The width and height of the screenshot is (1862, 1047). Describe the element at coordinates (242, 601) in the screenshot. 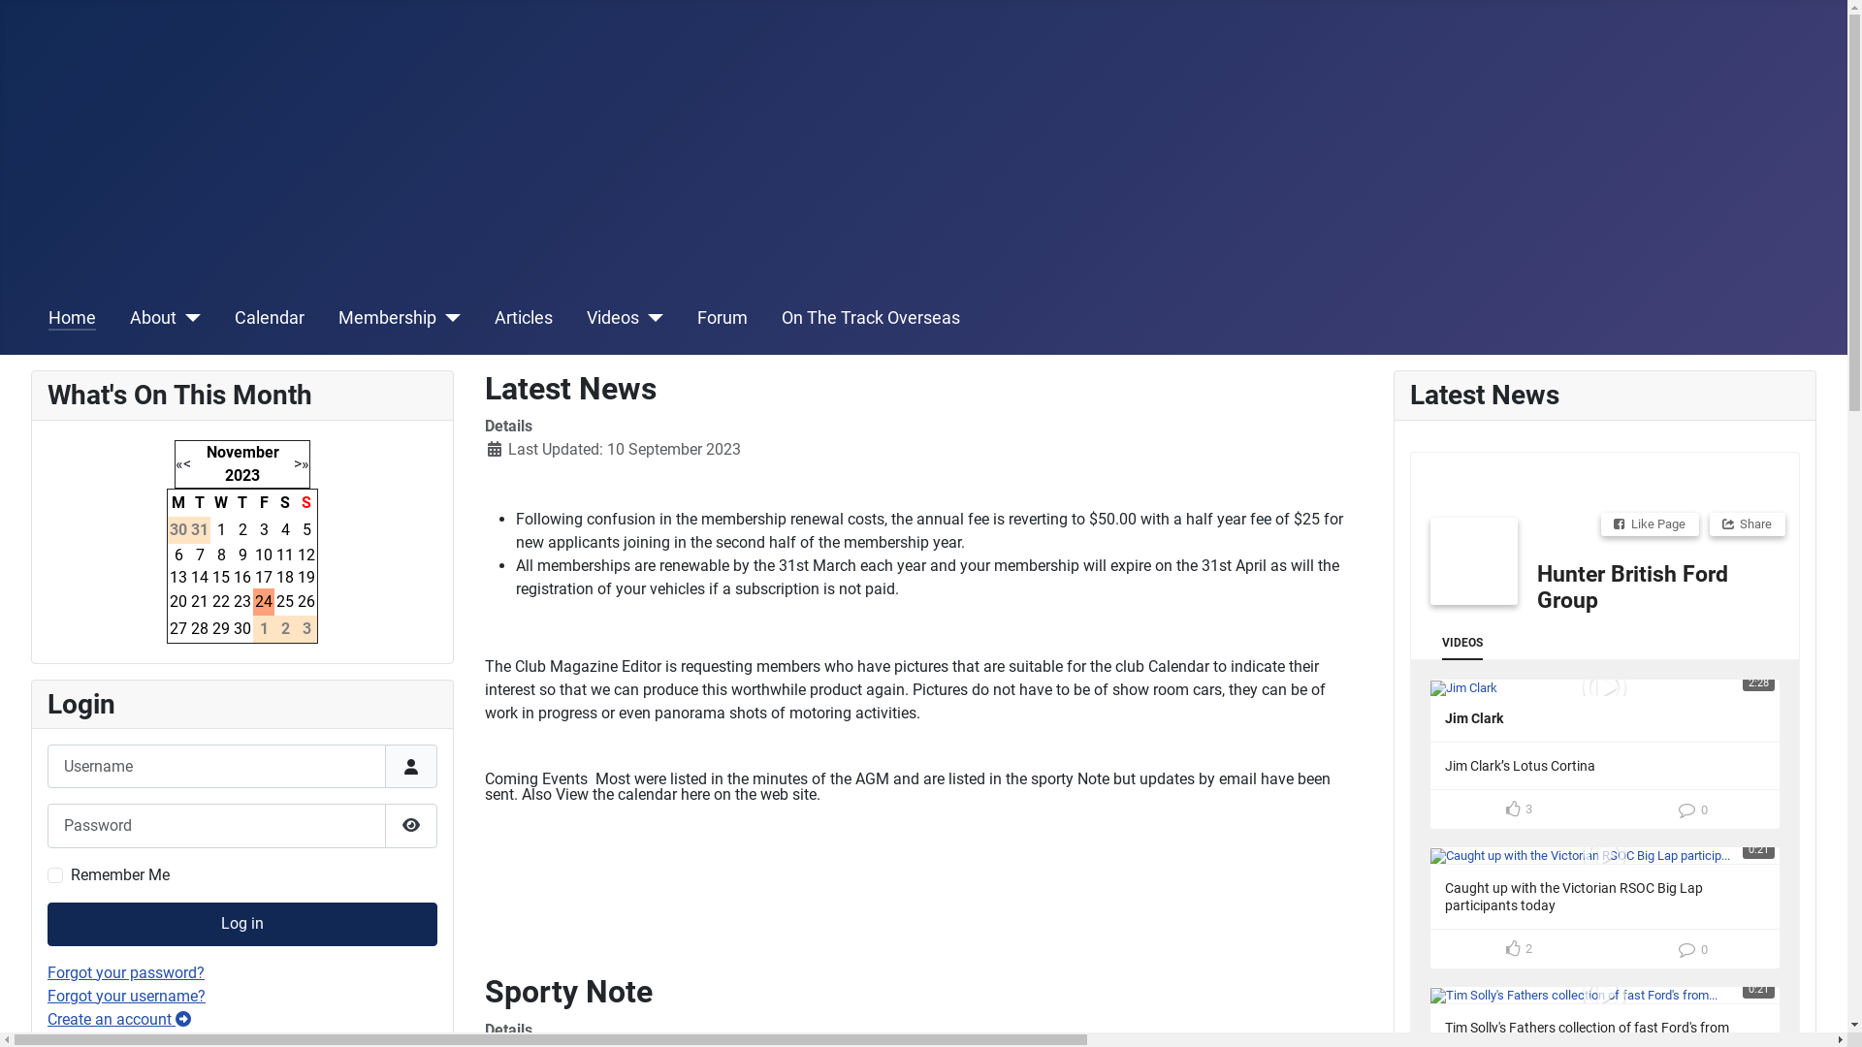

I see `23` at that location.